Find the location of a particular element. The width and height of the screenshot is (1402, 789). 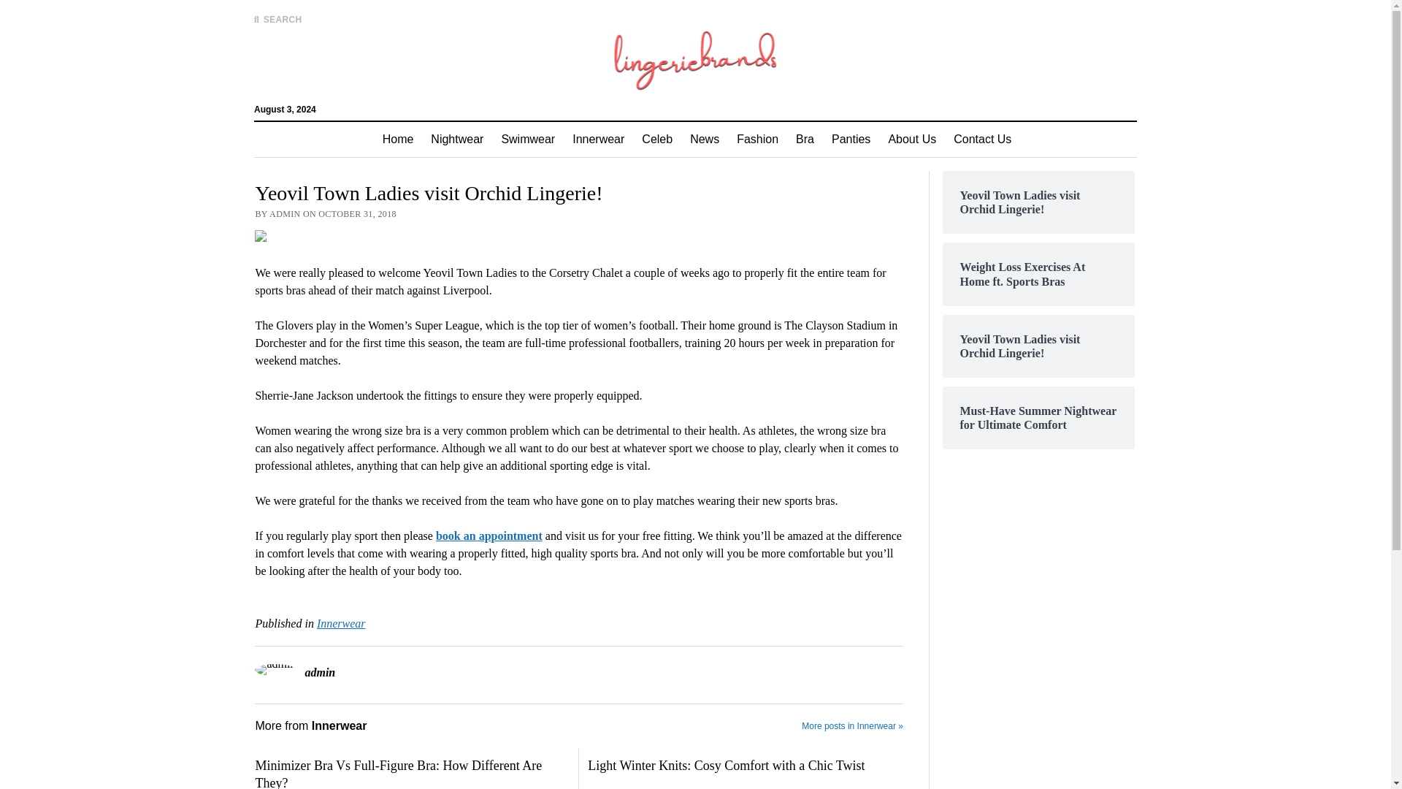

Swimwear is located at coordinates (527, 139).